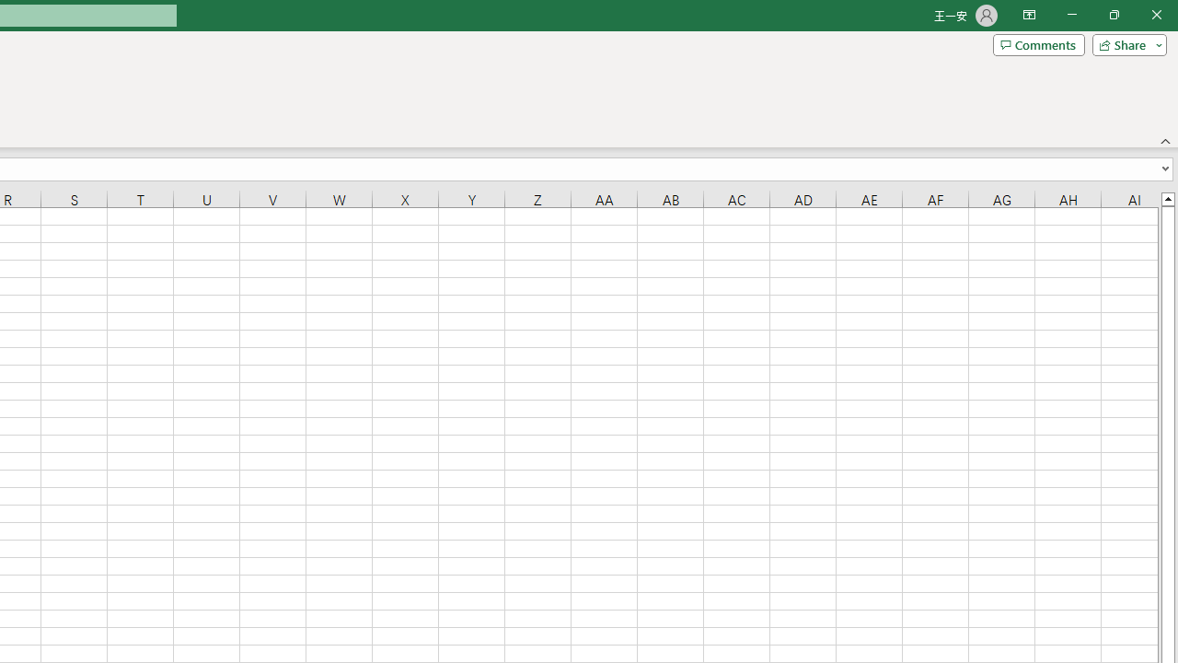  I want to click on Collapse the Ribbon, so click(1166, 140).